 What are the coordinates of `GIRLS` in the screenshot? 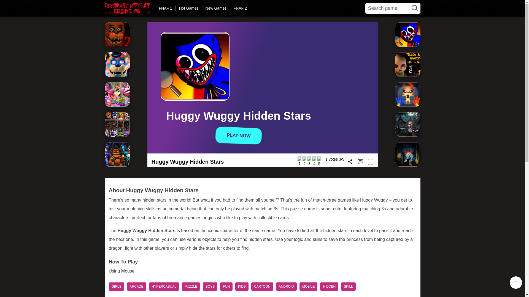 It's located at (116, 287).